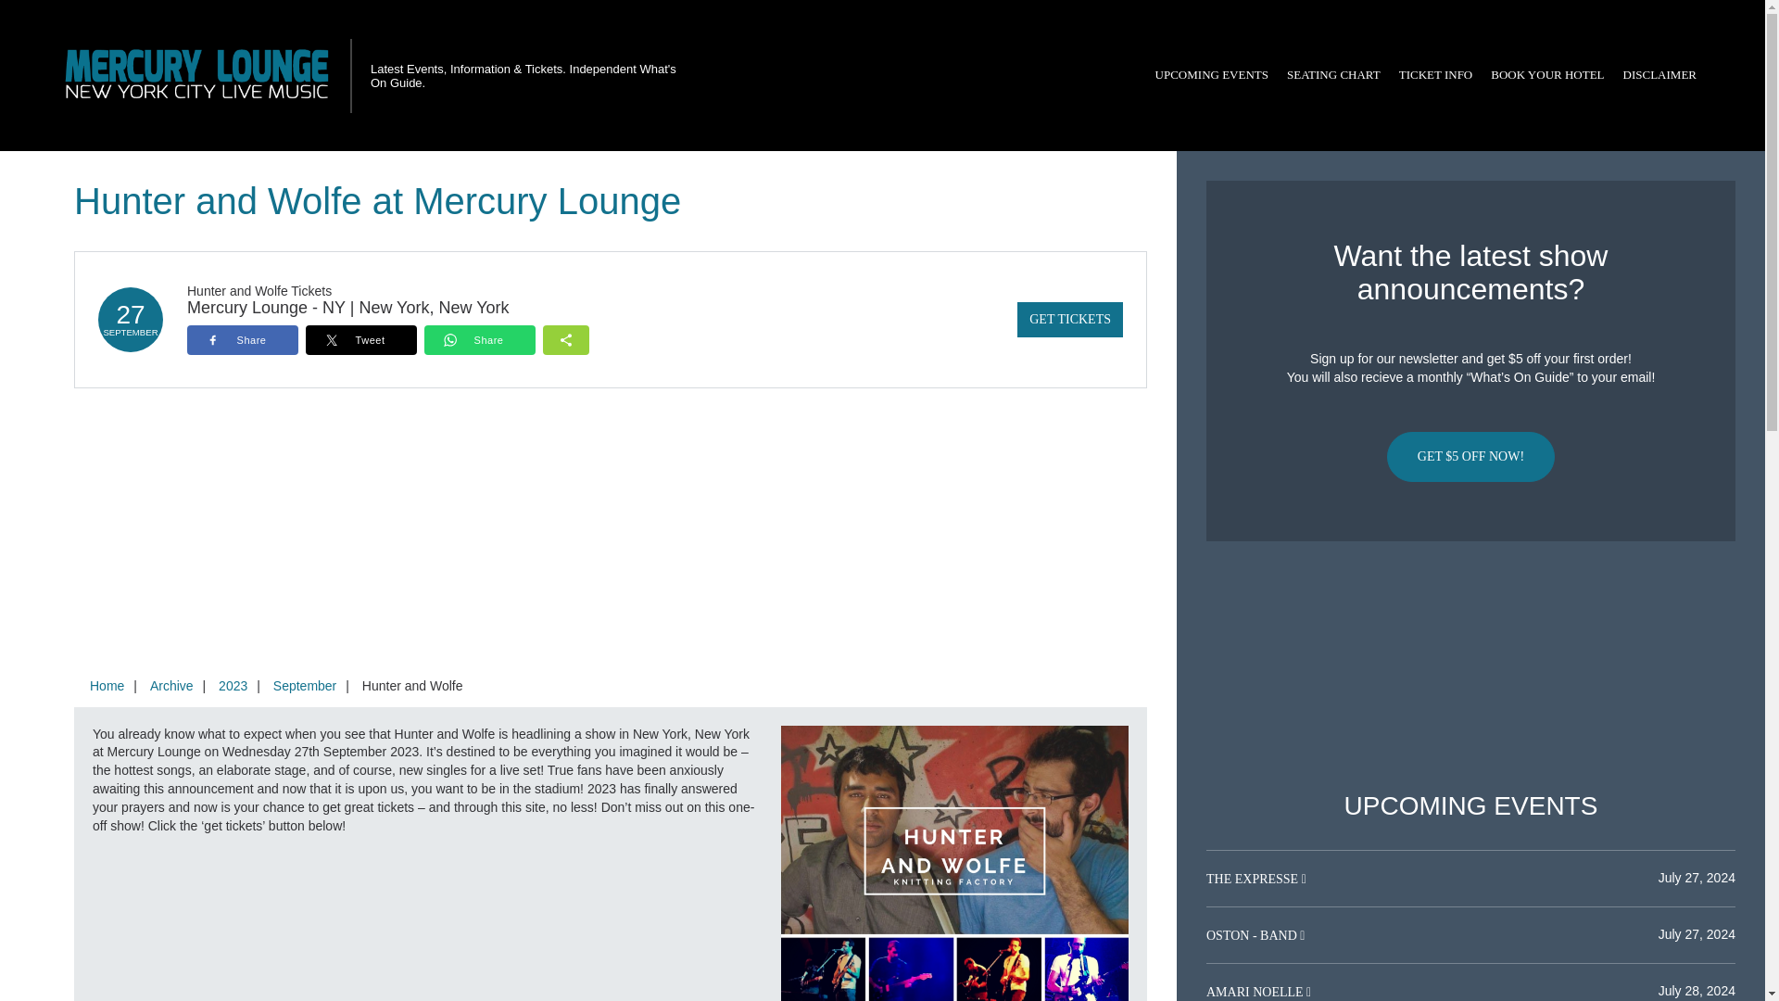  Describe the element at coordinates (304, 686) in the screenshot. I see `September` at that location.